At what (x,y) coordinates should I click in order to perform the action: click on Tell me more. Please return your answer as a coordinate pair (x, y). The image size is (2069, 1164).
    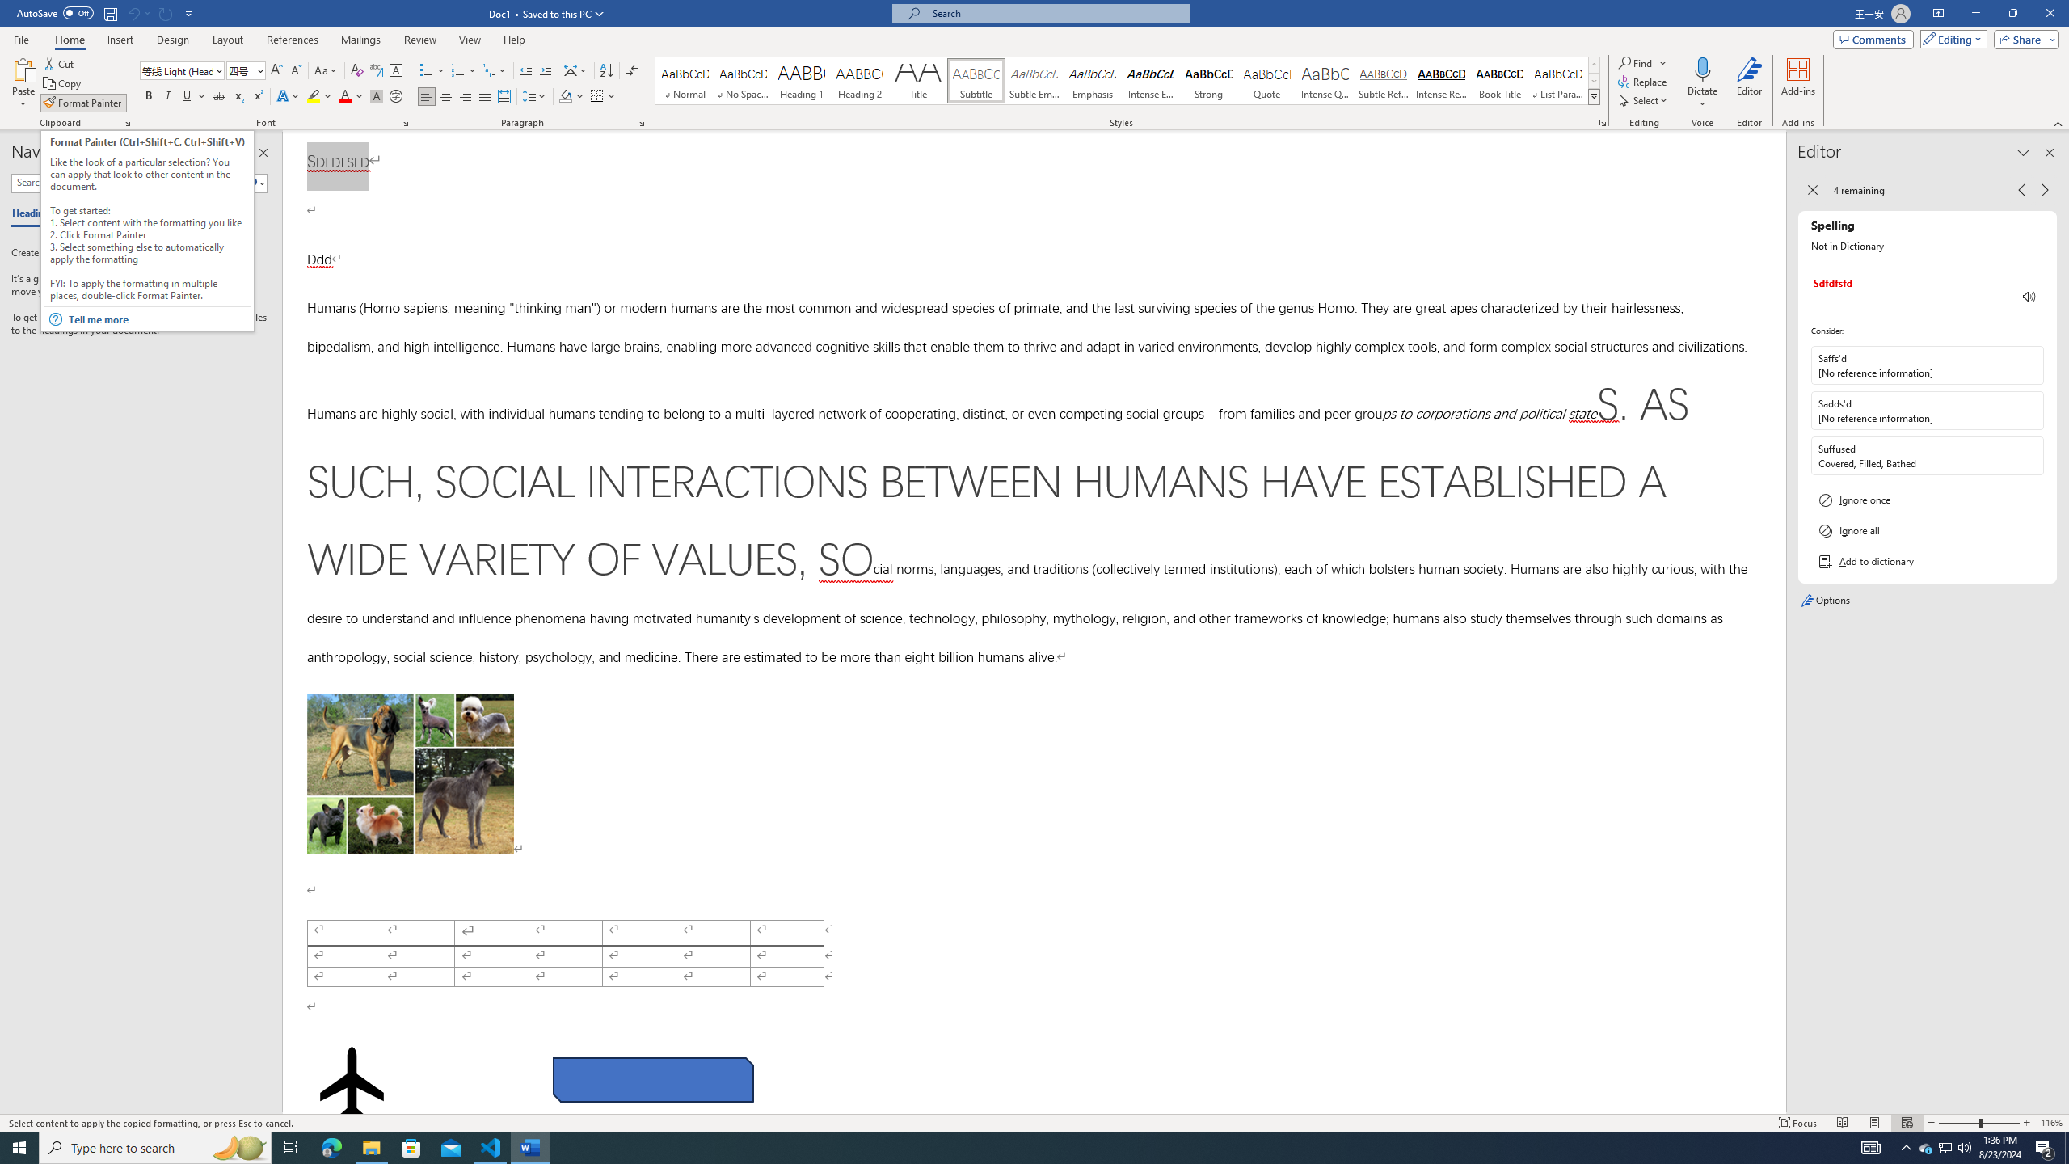
    Looking at the image, I should click on (158, 320).